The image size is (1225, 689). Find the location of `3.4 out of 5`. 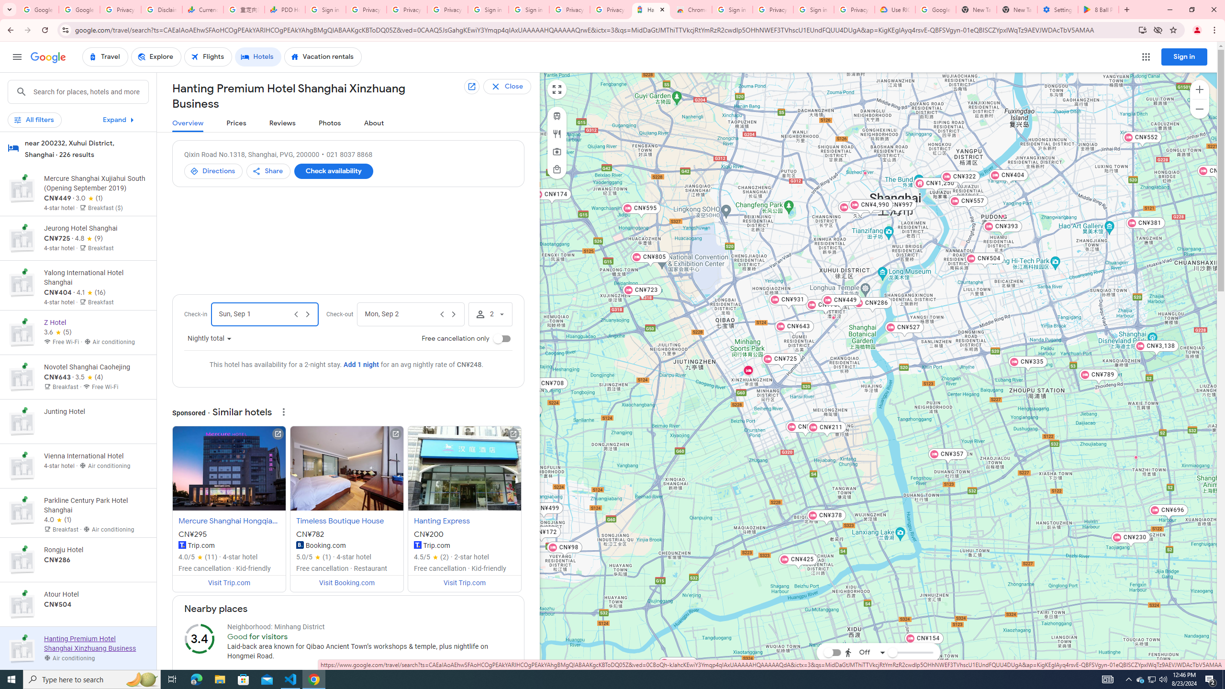

3.4 out of 5 is located at coordinates (200, 638).